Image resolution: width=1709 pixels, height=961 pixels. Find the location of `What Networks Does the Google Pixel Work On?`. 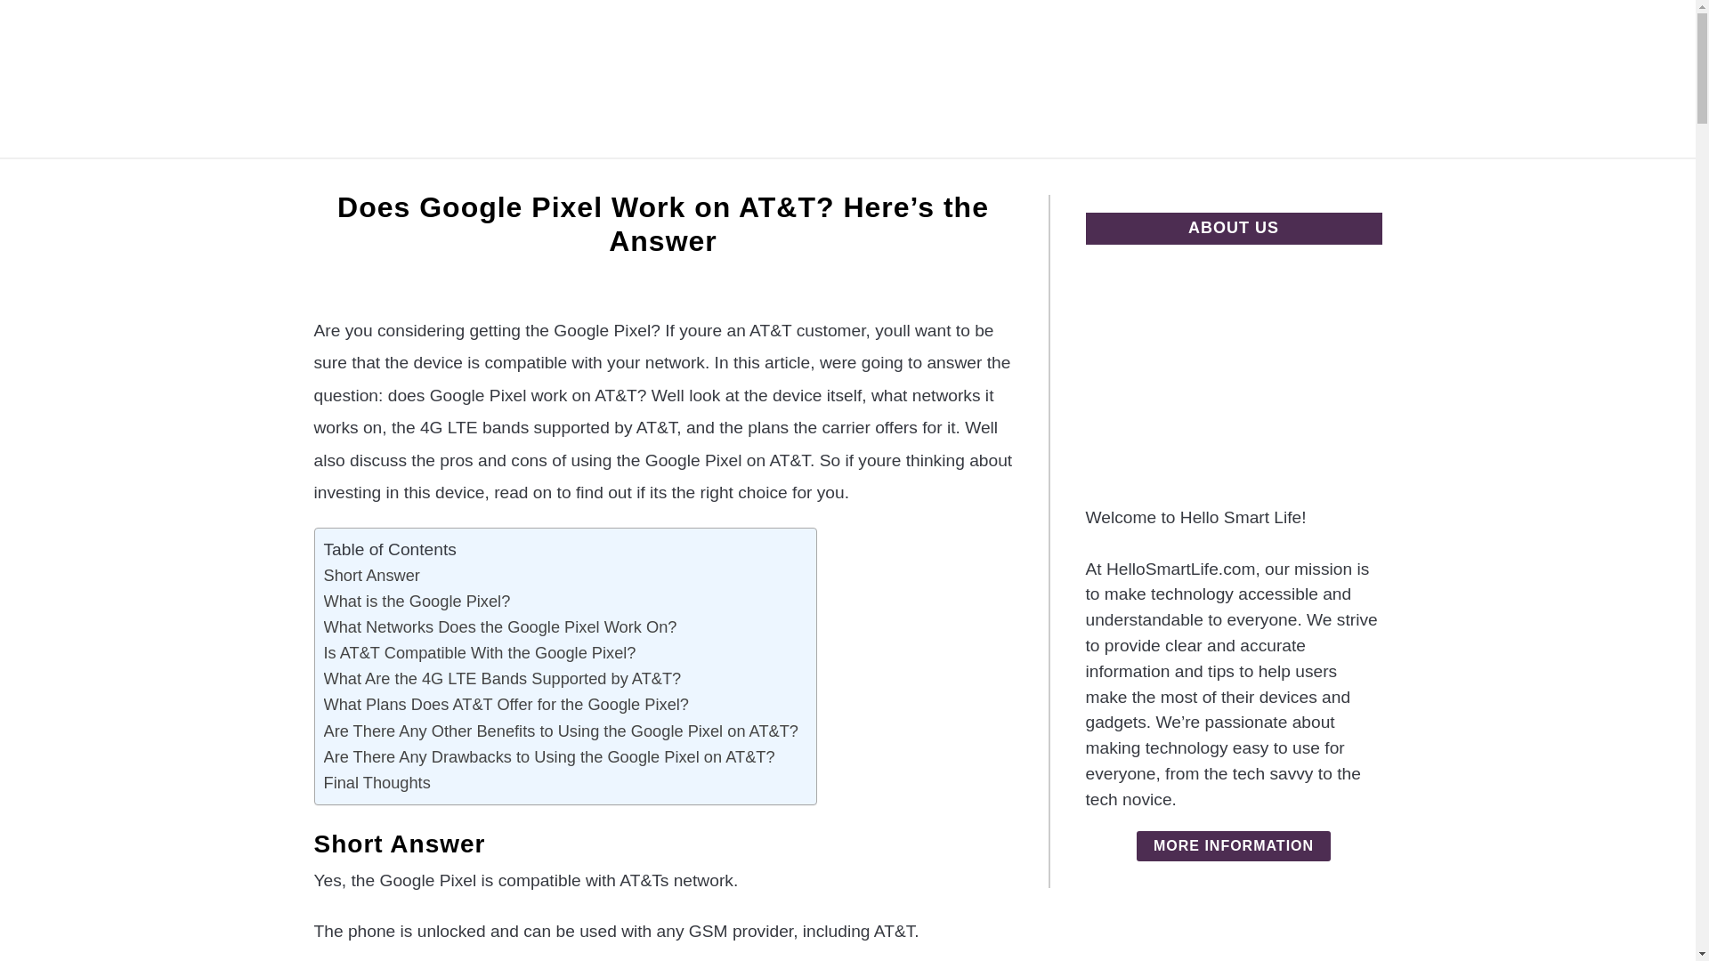

What Networks Does the Google Pixel Work On? is located at coordinates (500, 626).